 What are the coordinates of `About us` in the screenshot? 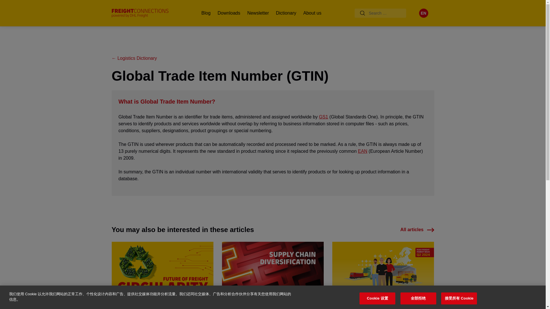 It's located at (312, 13).